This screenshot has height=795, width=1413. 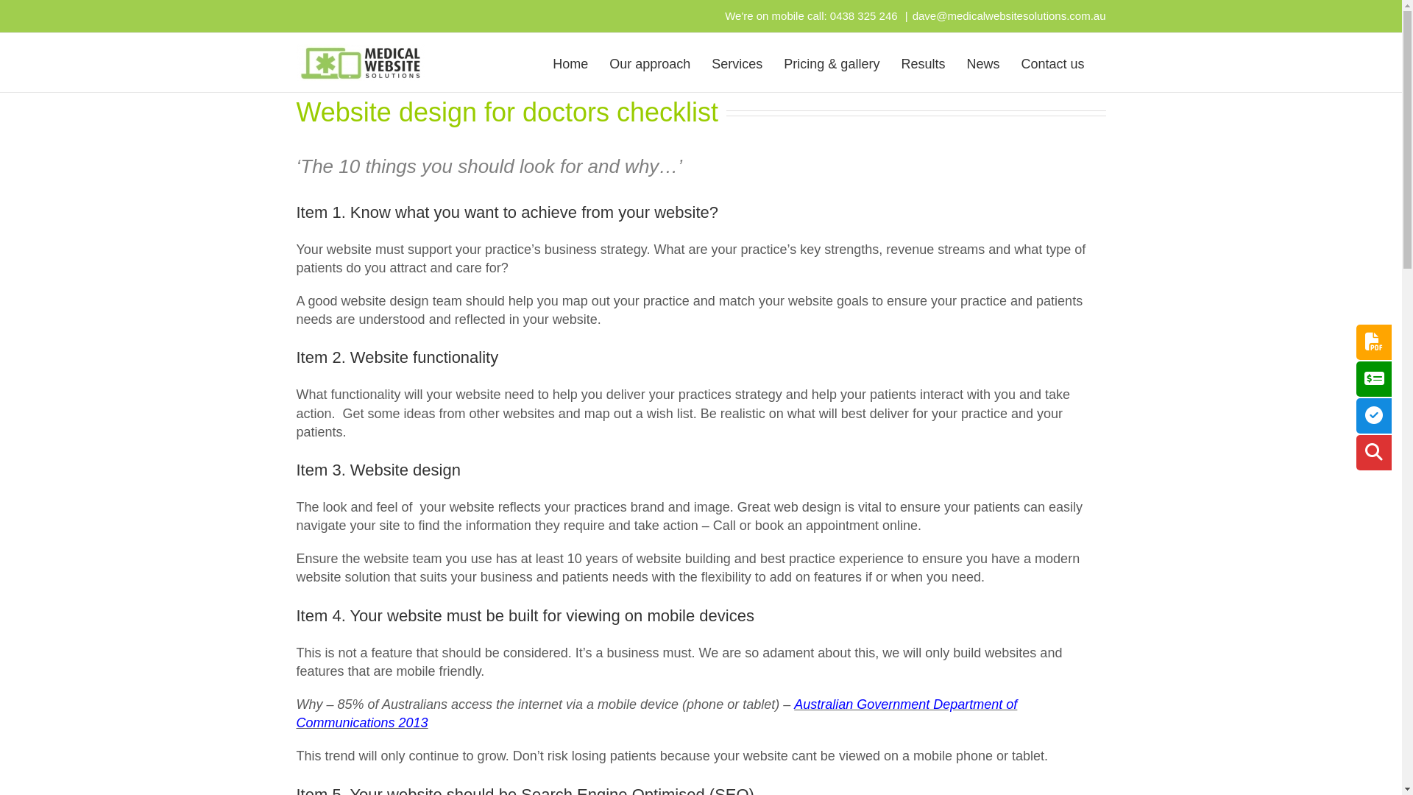 What do you see at coordinates (983, 63) in the screenshot?
I see `News` at bounding box center [983, 63].